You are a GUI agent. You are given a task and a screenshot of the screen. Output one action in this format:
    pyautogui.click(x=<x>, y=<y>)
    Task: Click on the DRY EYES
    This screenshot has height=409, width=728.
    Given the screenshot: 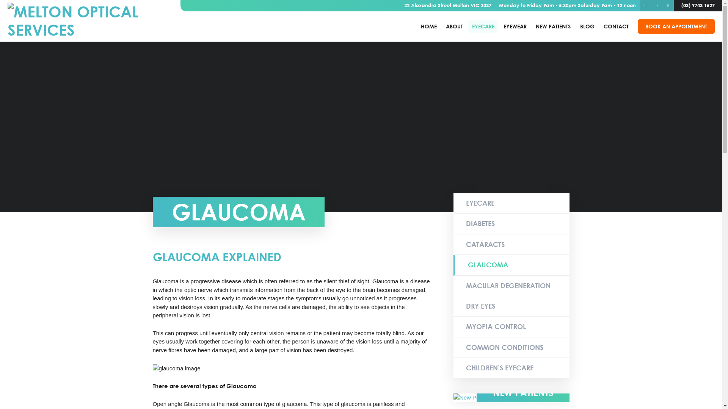 What is the action you would take?
    pyautogui.click(x=512, y=306)
    